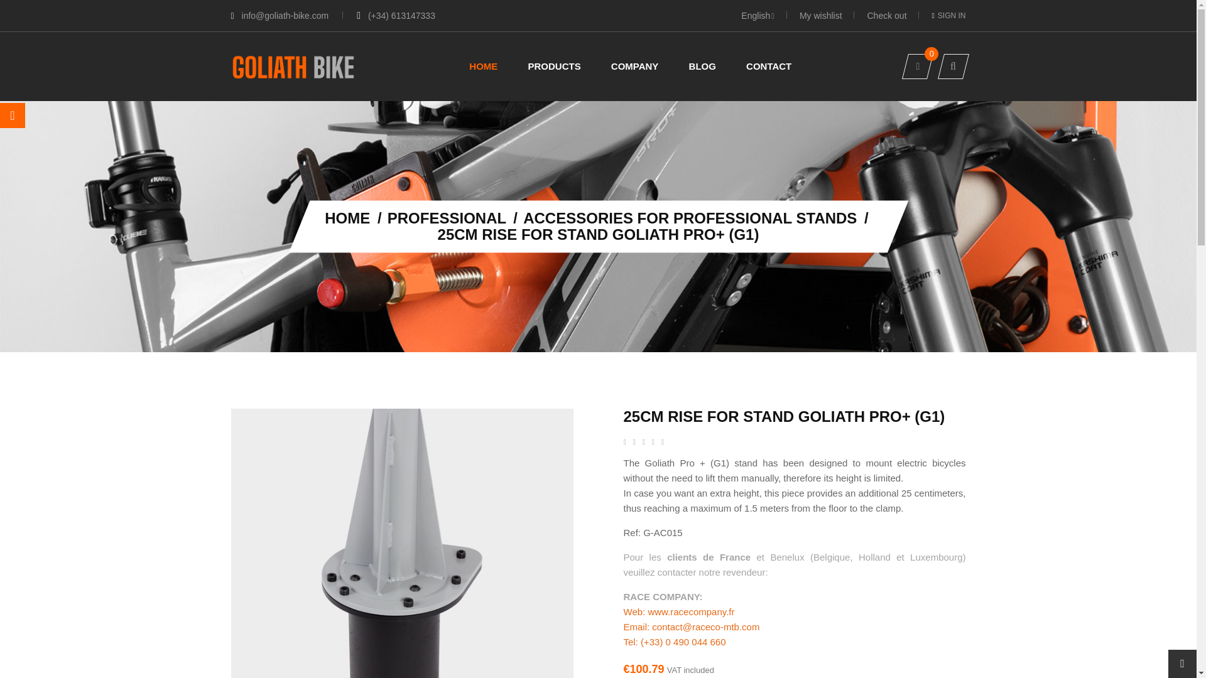  I want to click on Web: www.racecompany.fr, so click(678, 611).